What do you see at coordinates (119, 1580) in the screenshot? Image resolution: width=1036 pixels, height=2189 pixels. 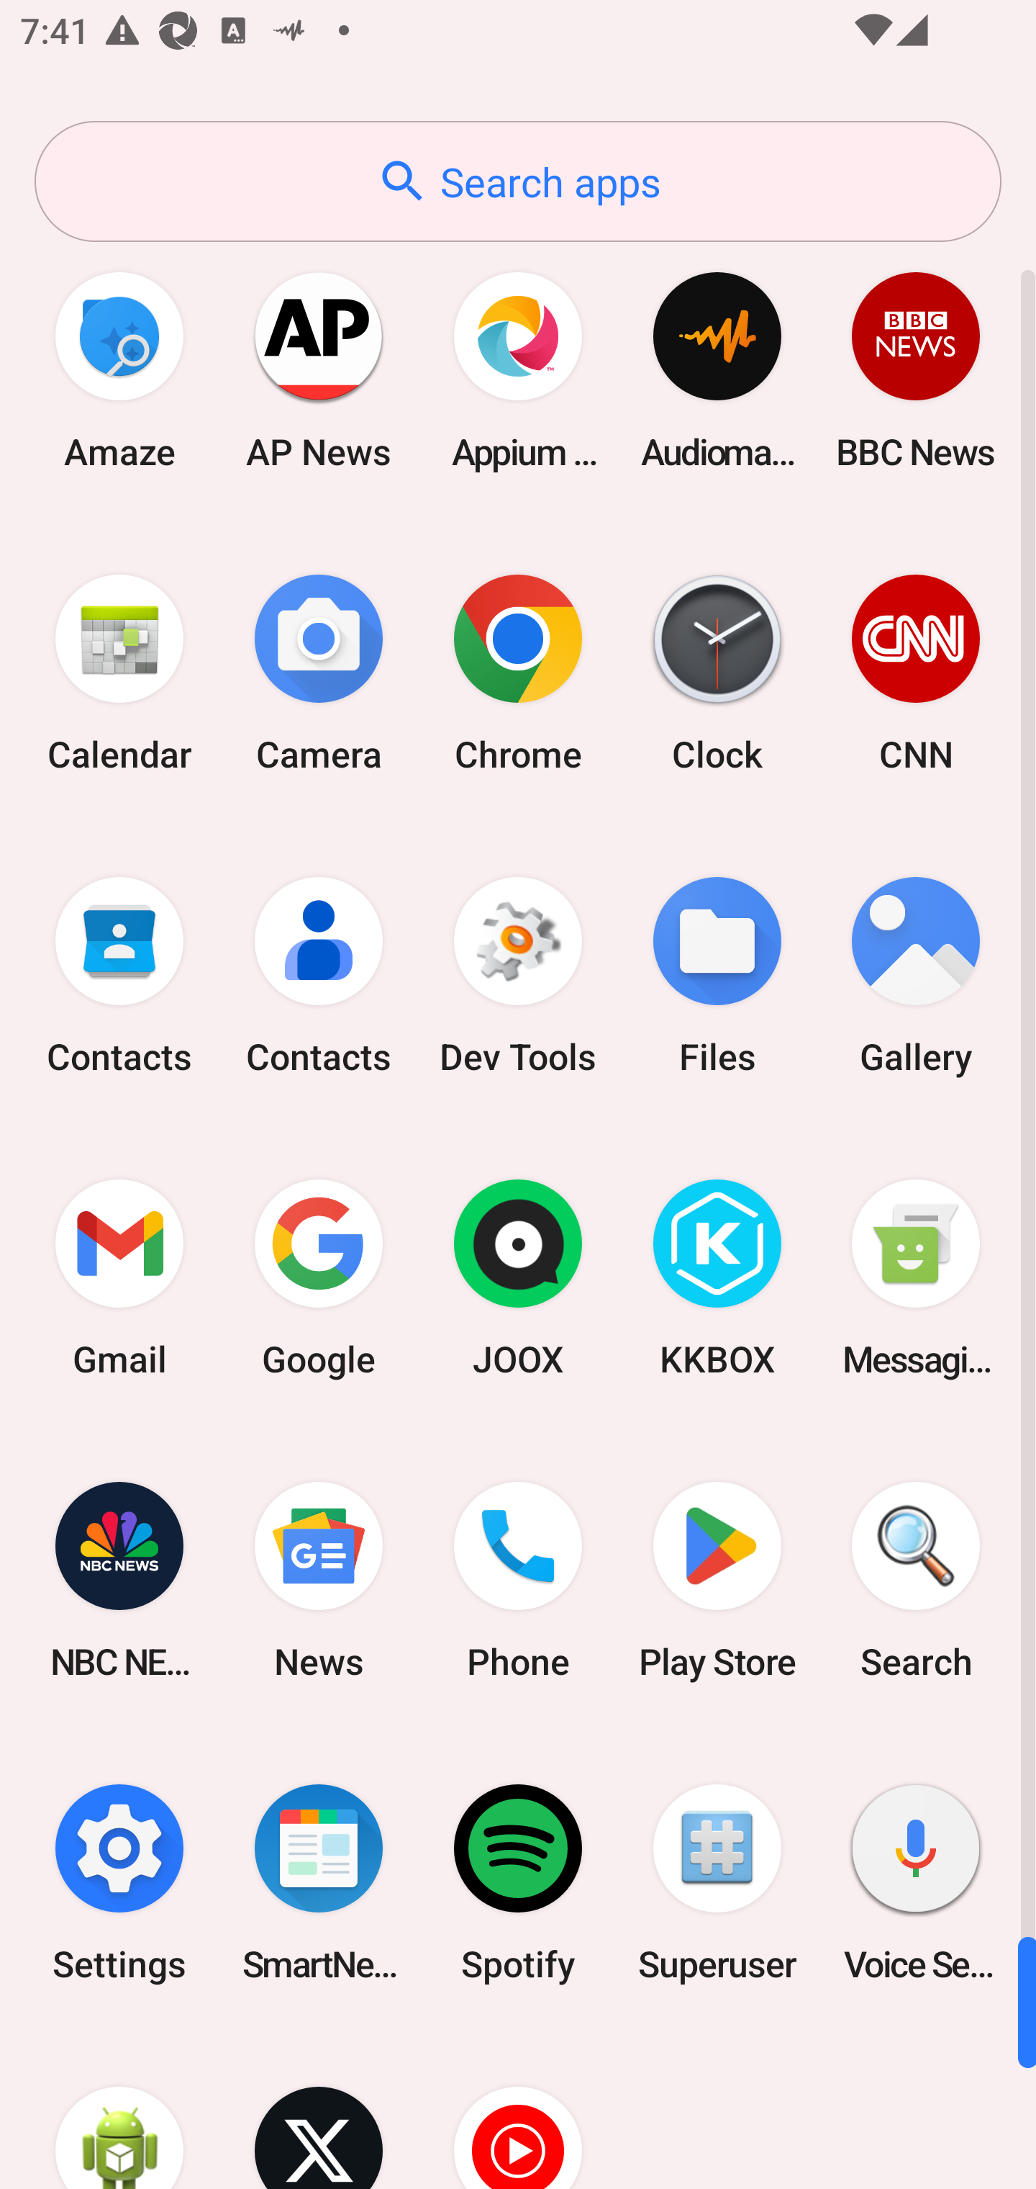 I see `NBC NEWS` at bounding box center [119, 1580].